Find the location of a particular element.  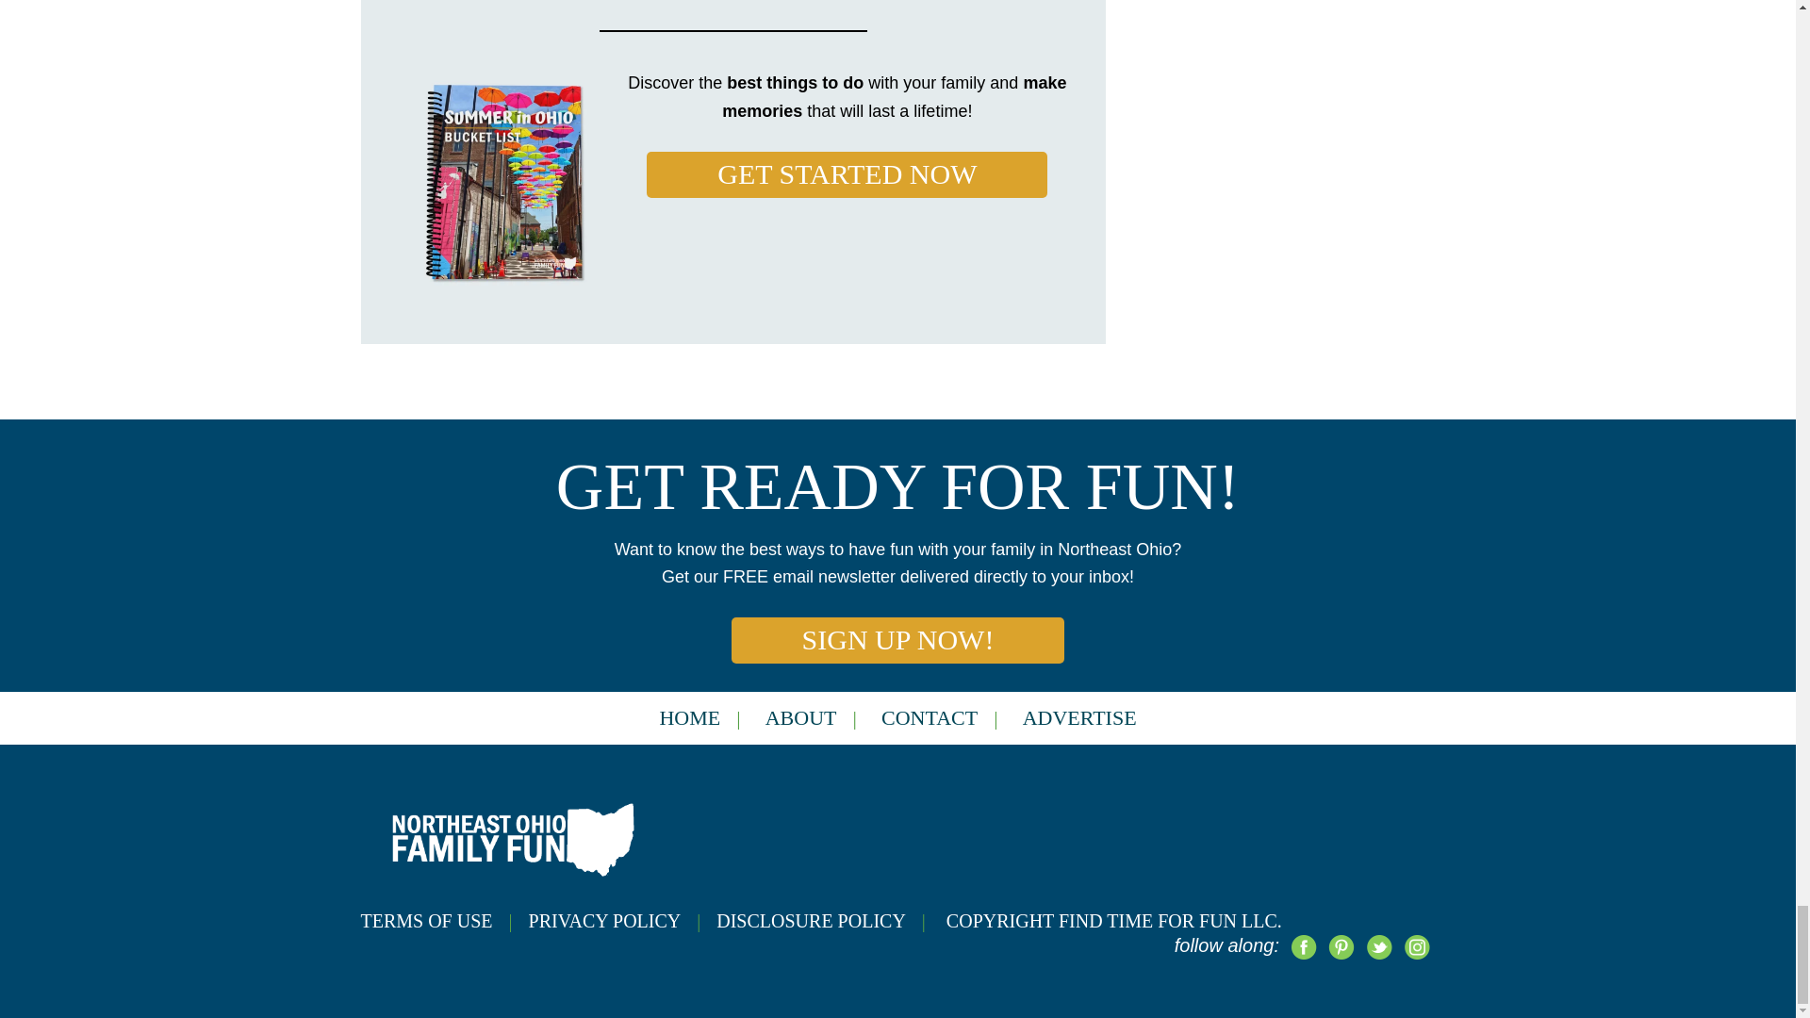

Disclosure Policy is located at coordinates (829, 920).